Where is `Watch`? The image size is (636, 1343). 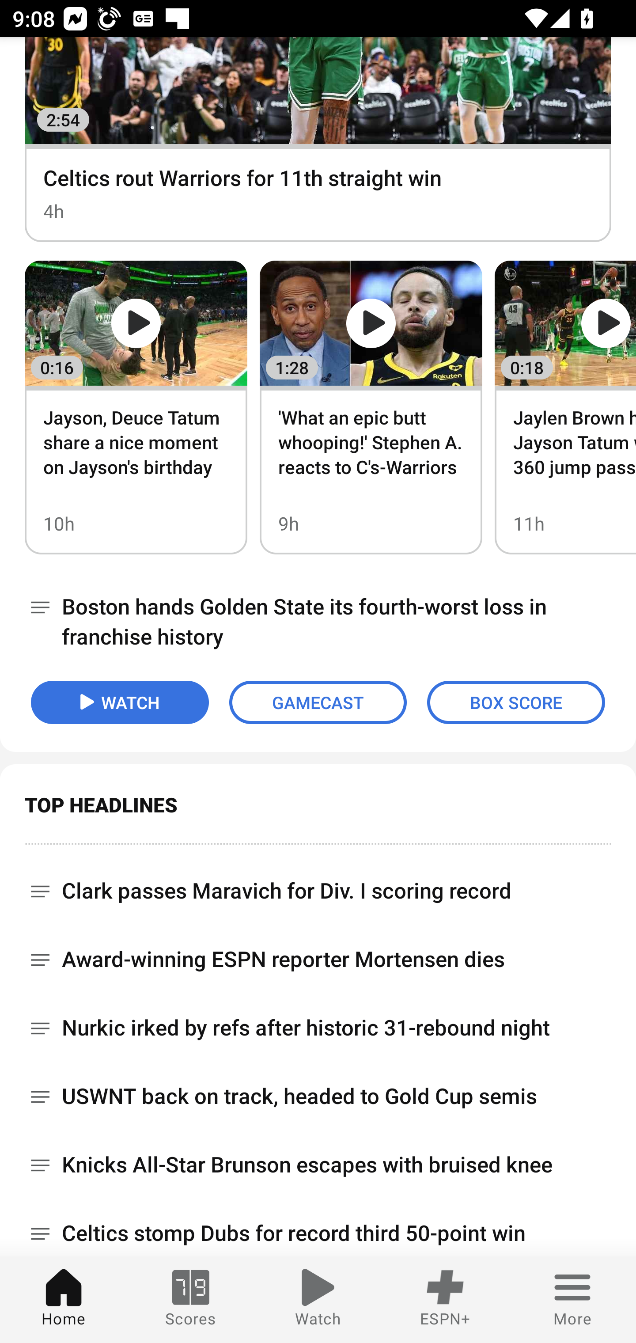 Watch is located at coordinates (318, 1300).